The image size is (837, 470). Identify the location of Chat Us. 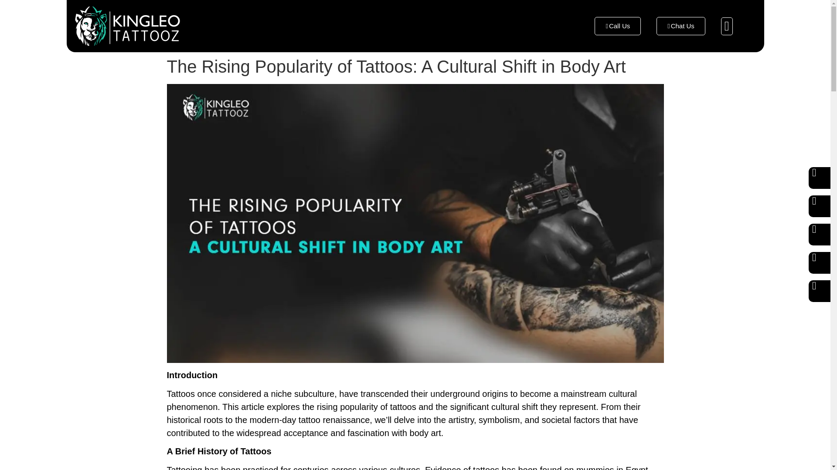
(681, 26).